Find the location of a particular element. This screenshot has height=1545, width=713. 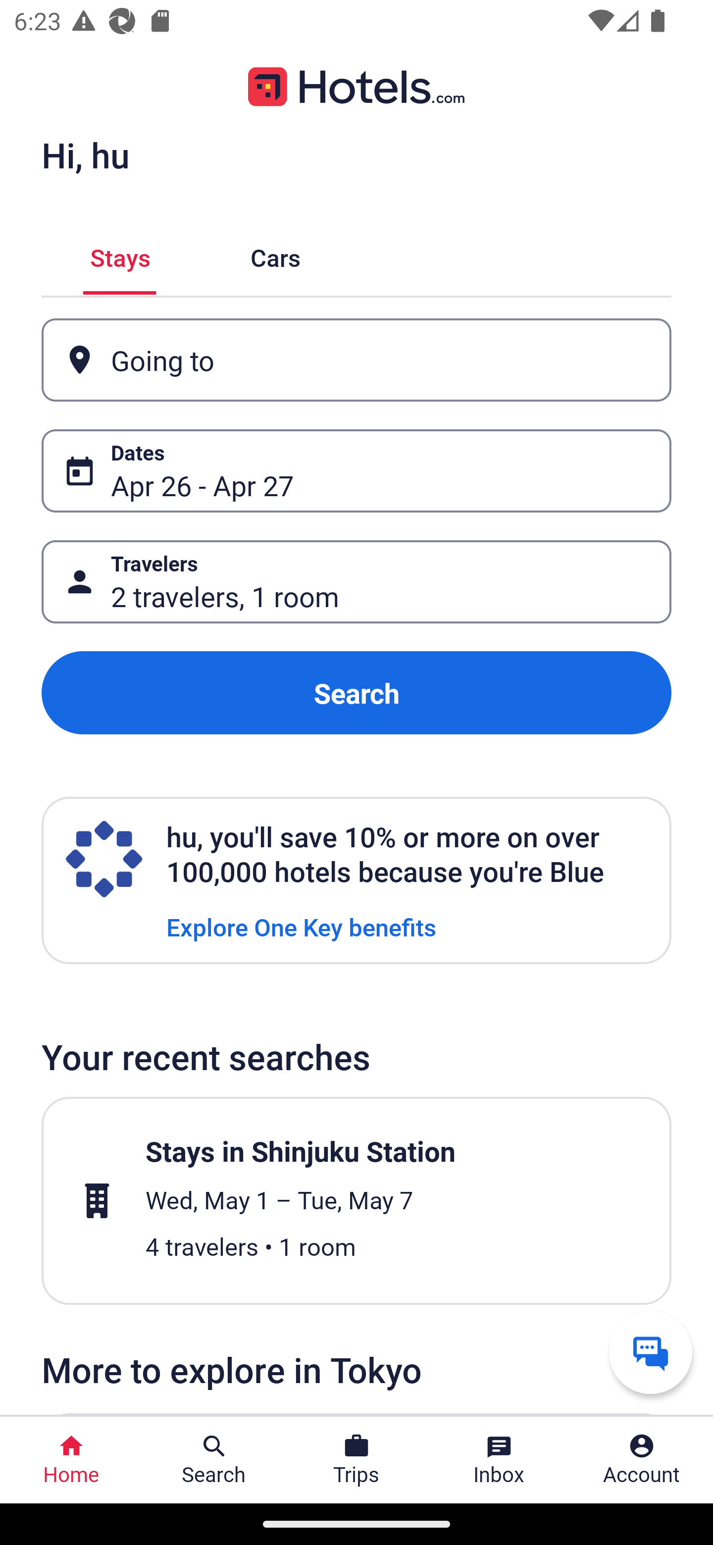

Cars is located at coordinates (275, 256).